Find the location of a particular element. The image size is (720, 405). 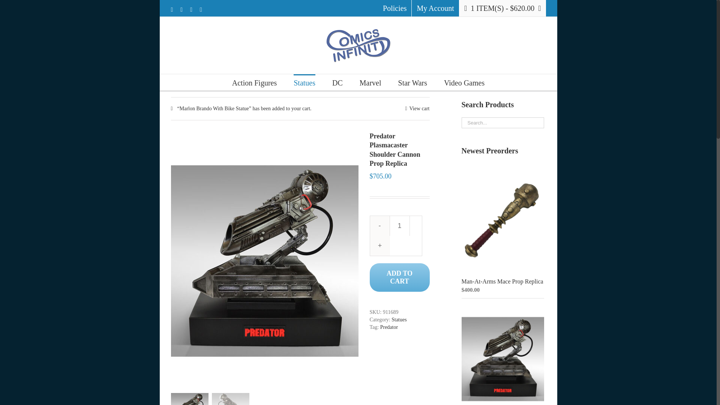

Statues is located at coordinates (399, 319).